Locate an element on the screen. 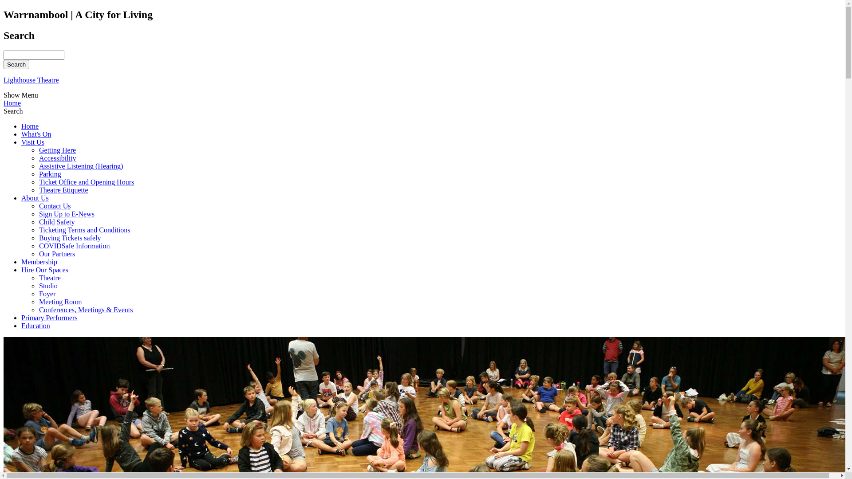  Theatre is located at coordinates (50, 278).